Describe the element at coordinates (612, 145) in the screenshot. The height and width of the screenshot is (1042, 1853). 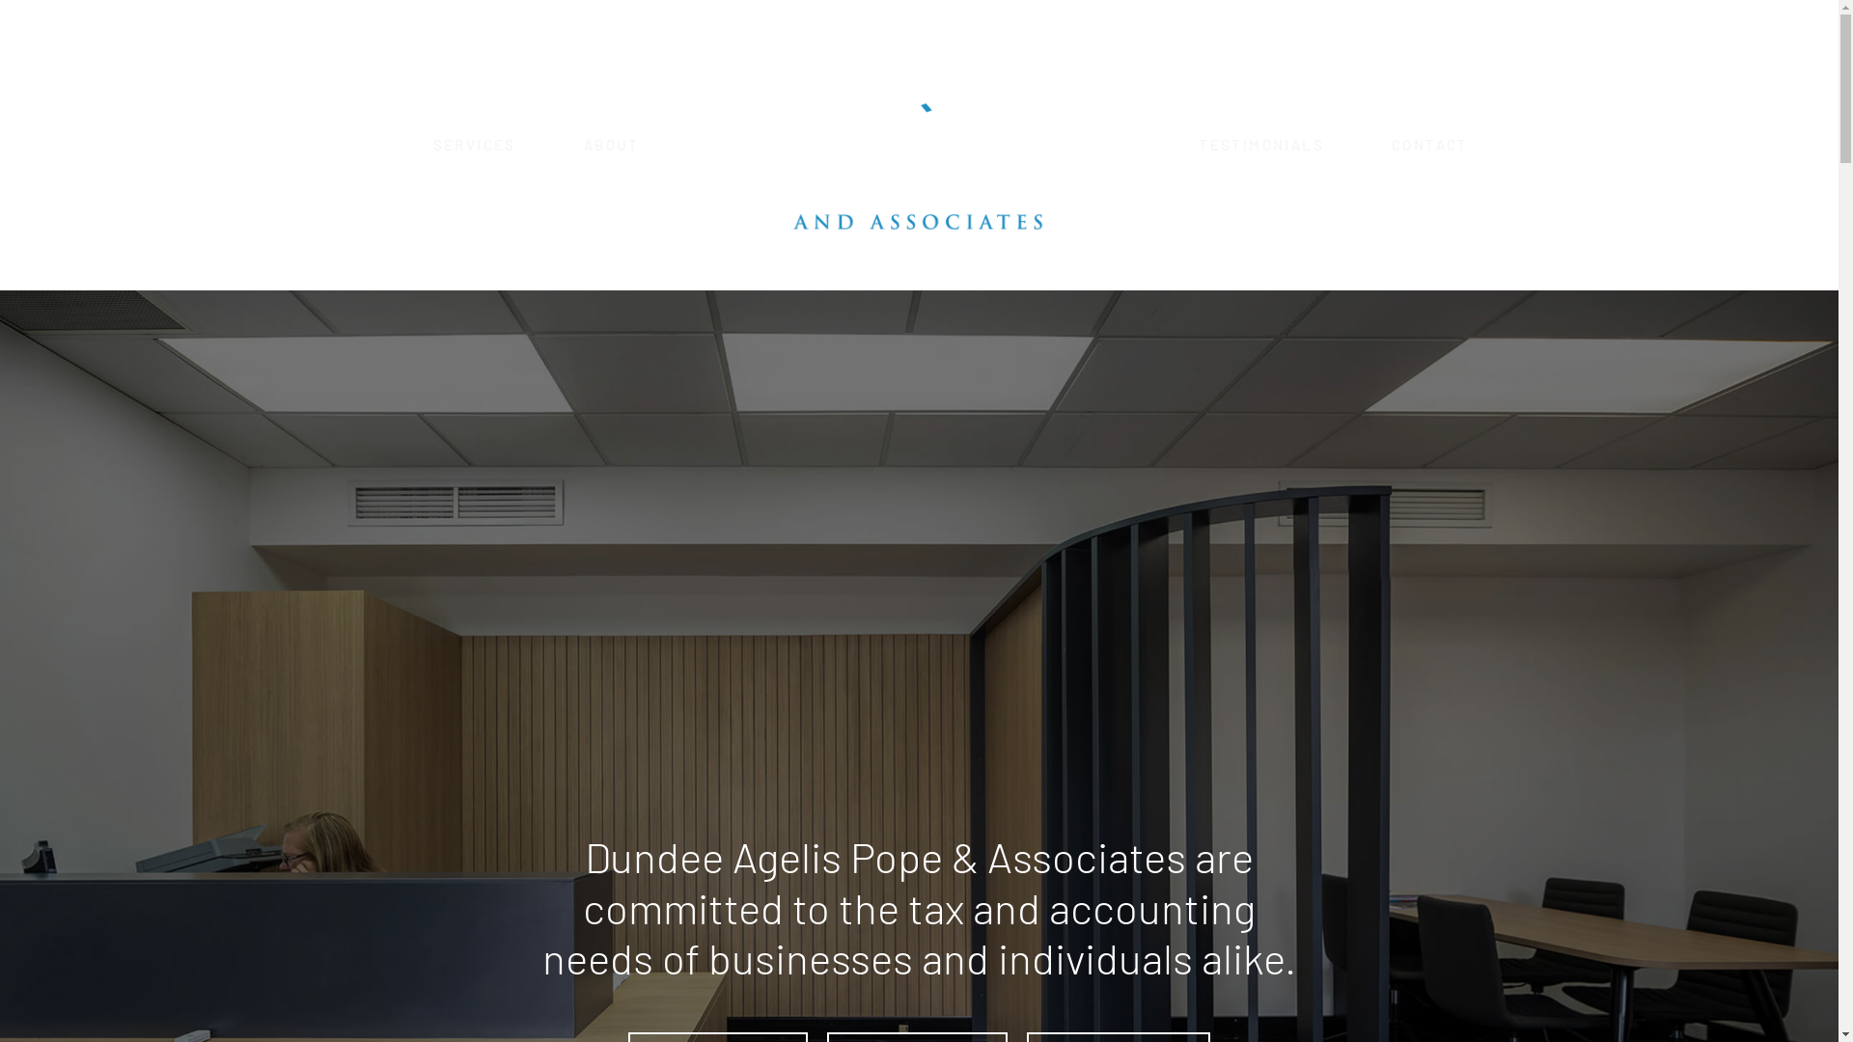
I see `ABOUT` at that location.